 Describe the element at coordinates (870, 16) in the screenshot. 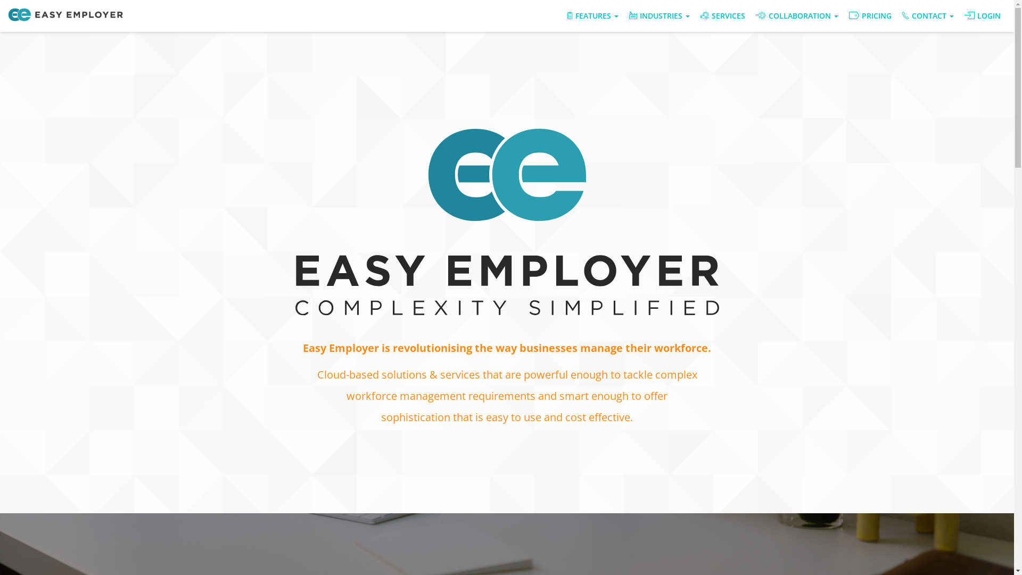

I see `PRICING` at that location.